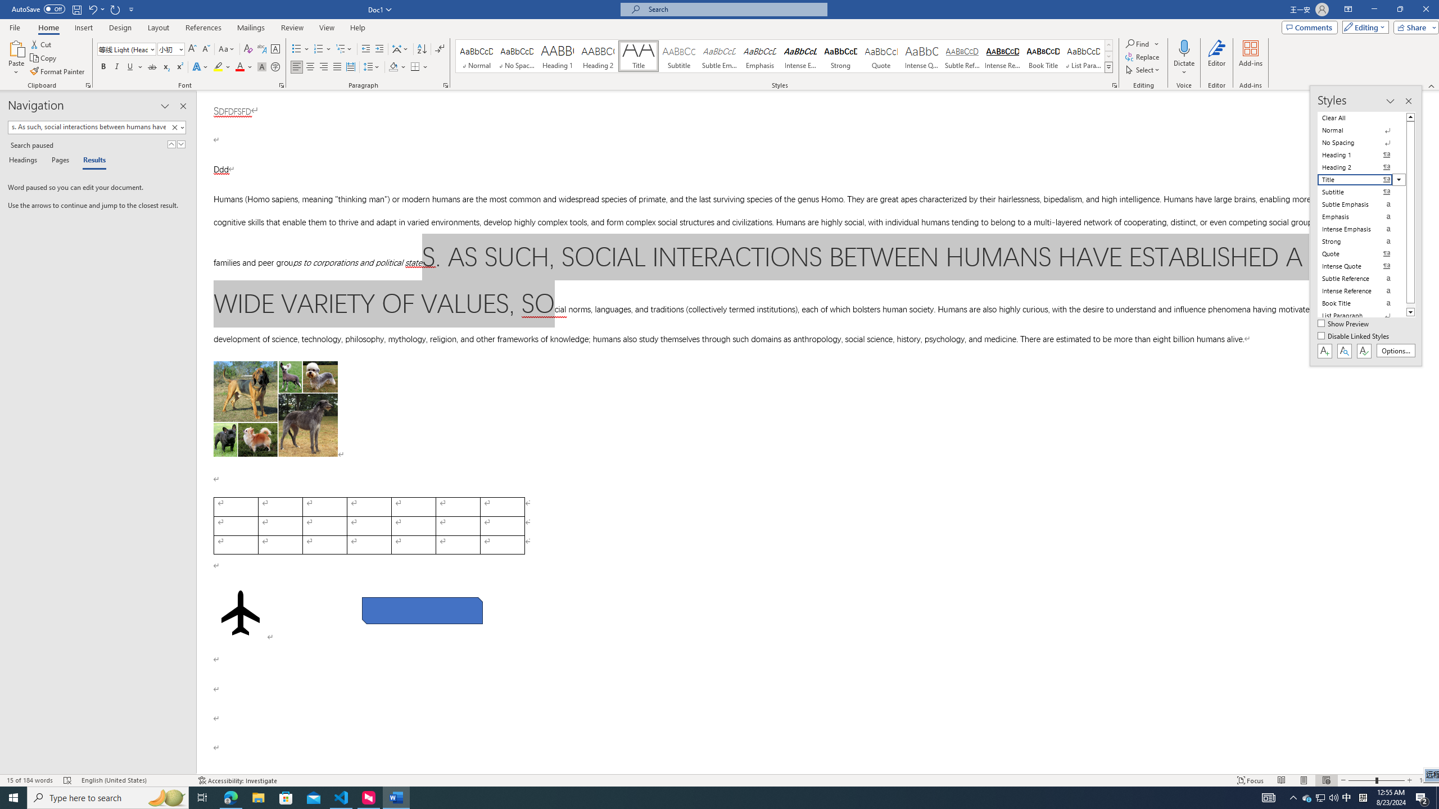 The height and width of the screenshot is (809, 1439). What do you see at coordinates (840, 56) in the screenshot?
I see `Strong` at bounding box center [840, 56].